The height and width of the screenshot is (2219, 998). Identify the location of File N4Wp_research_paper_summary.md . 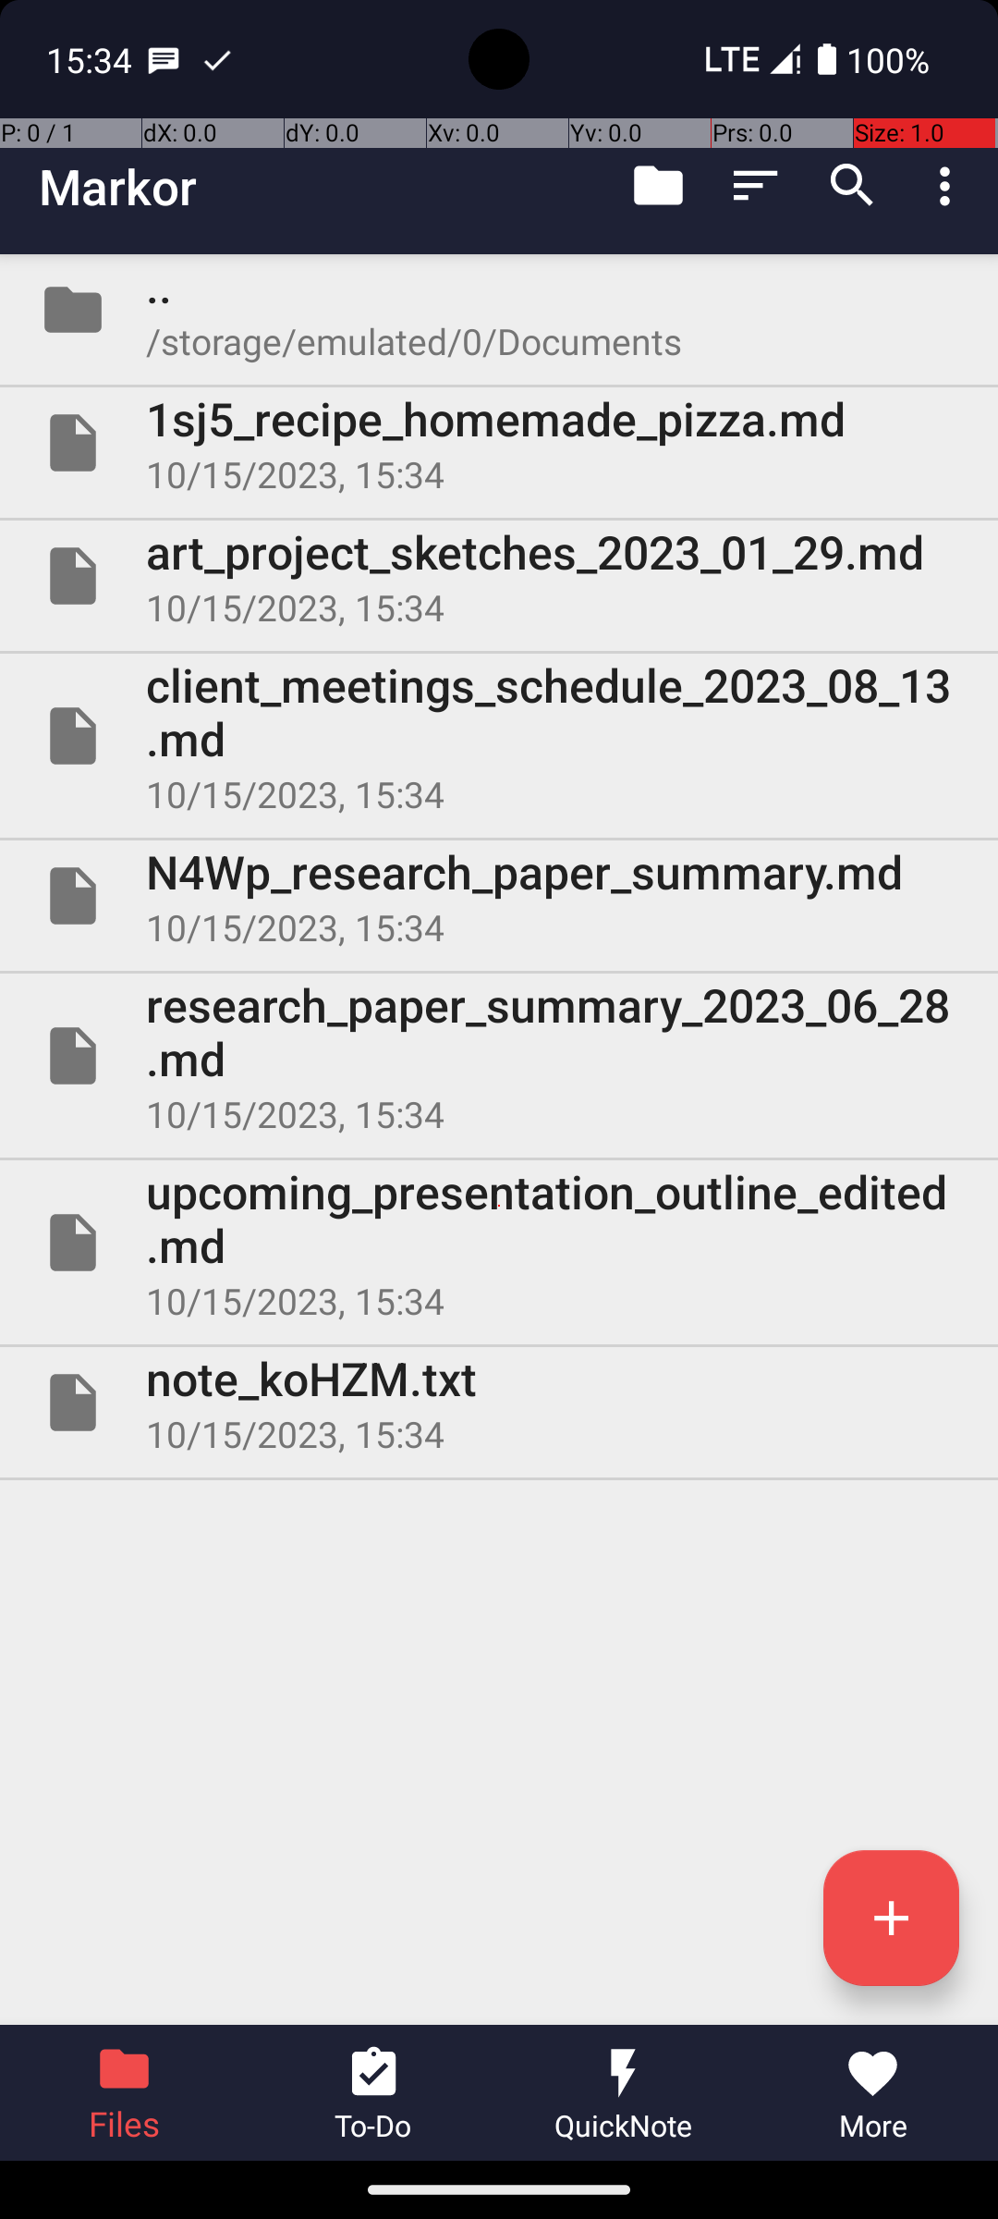
(499, 895).